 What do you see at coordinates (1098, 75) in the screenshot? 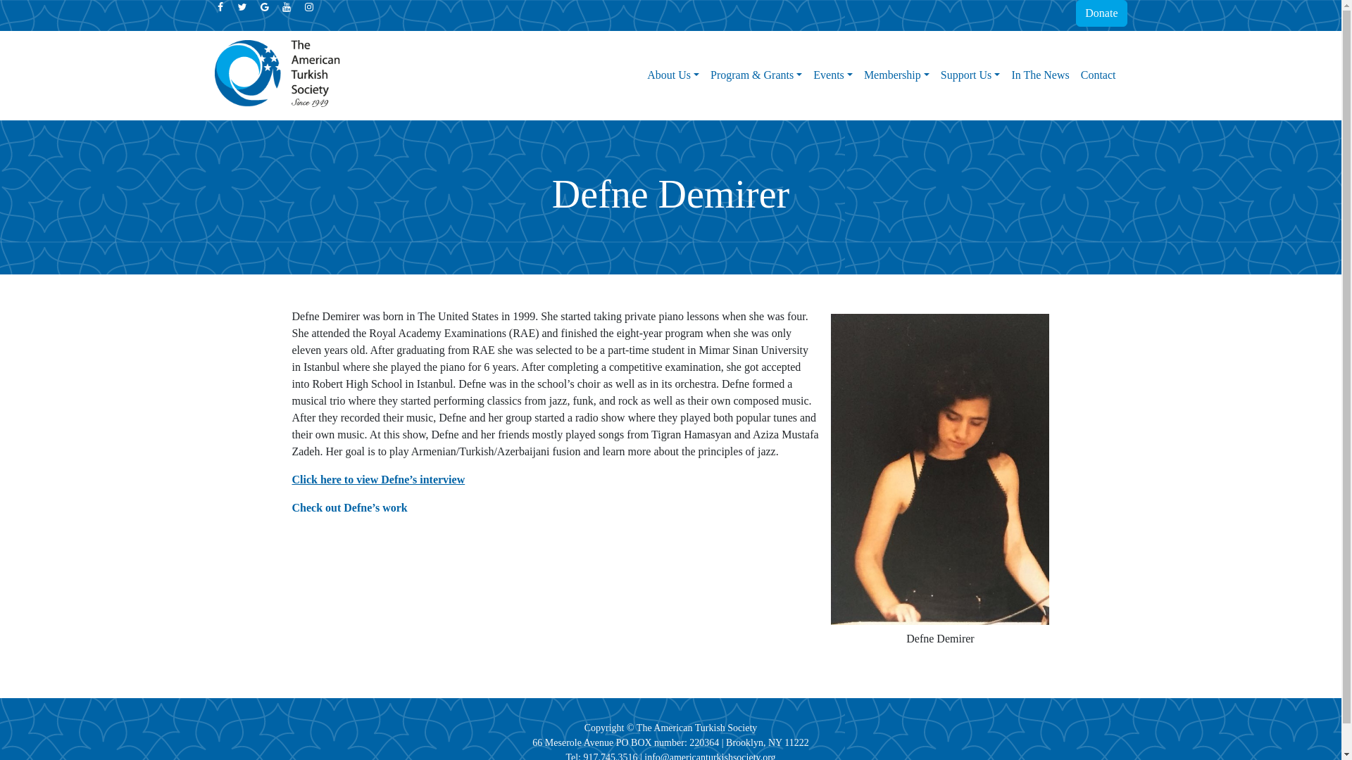
I see `Contact` at bounding box center [1098, 75].